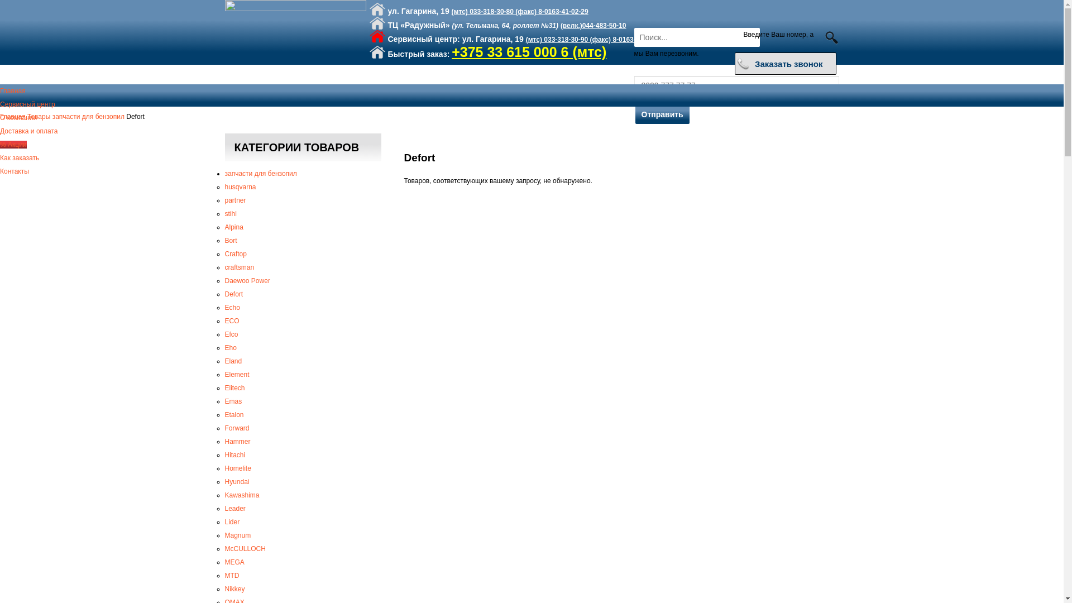 This screenshot has width=1072, height=603. I want to click on Element, so click(237, 375).